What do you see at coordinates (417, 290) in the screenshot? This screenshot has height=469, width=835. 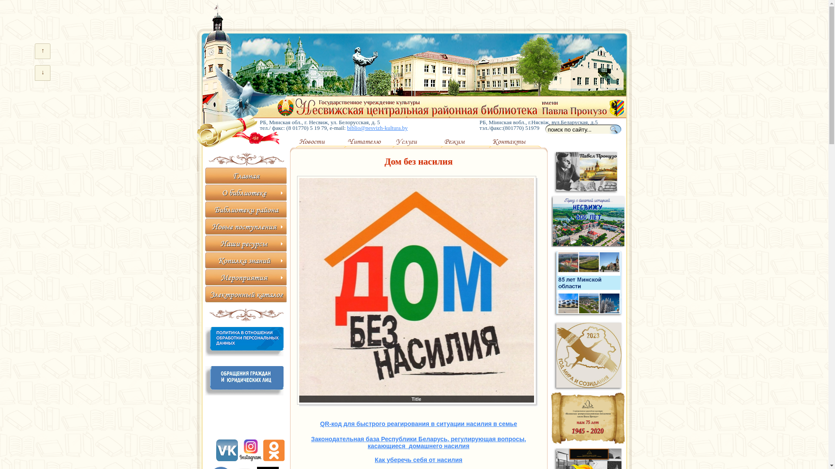 I see `Click to enlarge image 1.jpg` at bounding box center [417, 290].